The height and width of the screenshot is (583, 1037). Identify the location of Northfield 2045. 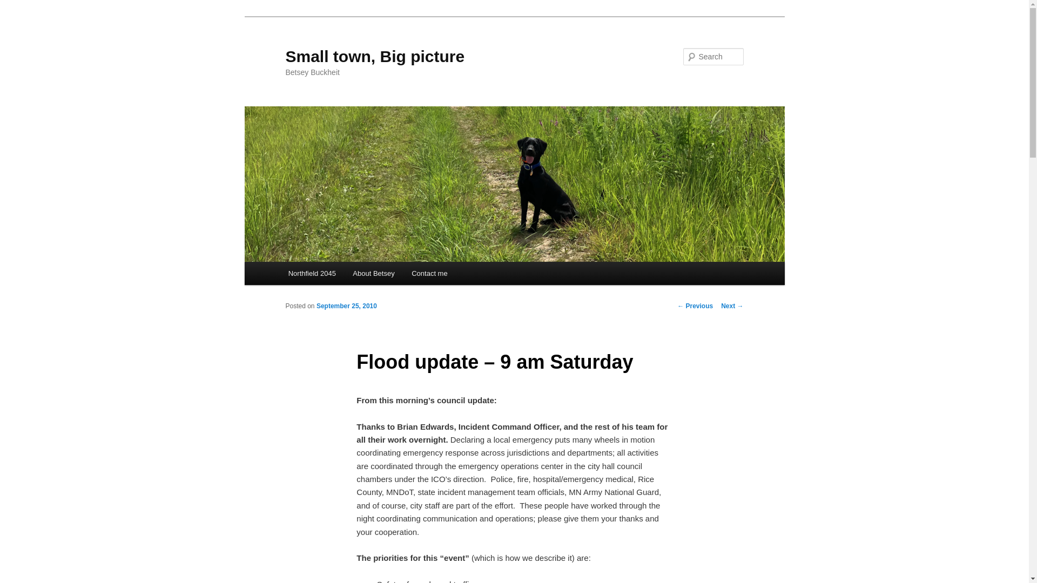
(312, 273).